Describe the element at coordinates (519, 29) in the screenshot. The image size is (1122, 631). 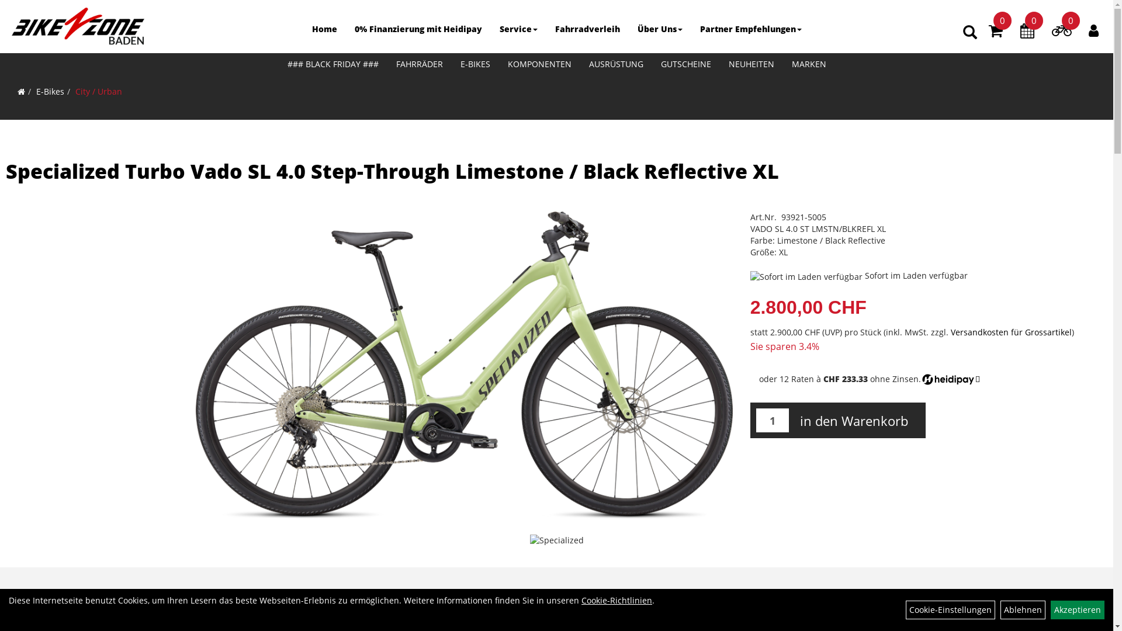
I see `Service` at that location.